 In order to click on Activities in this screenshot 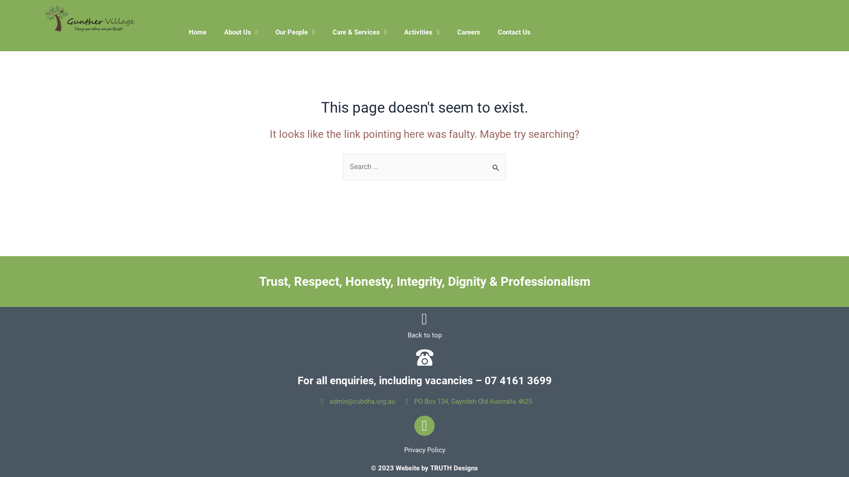, I will do `click(422, 32)`.